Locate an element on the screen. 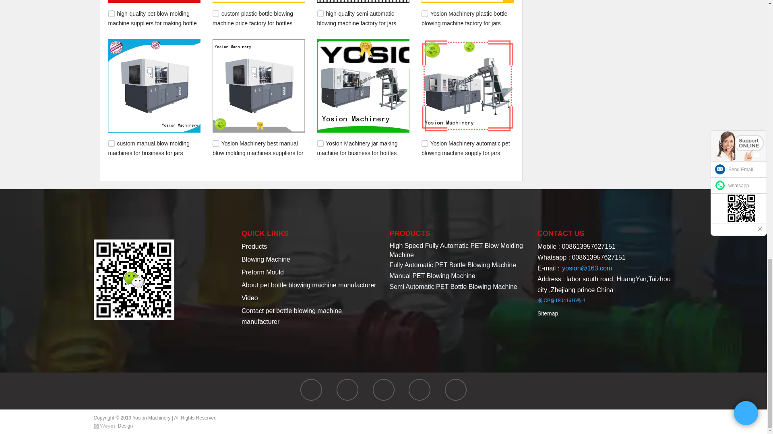 This screenshot has width=773, height=434. 1193 is located at coordinates (424, 143).